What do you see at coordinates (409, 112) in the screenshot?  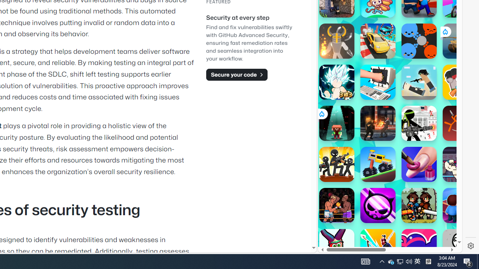 I see `Combat Reloaded` at bounding box center [409, 112].